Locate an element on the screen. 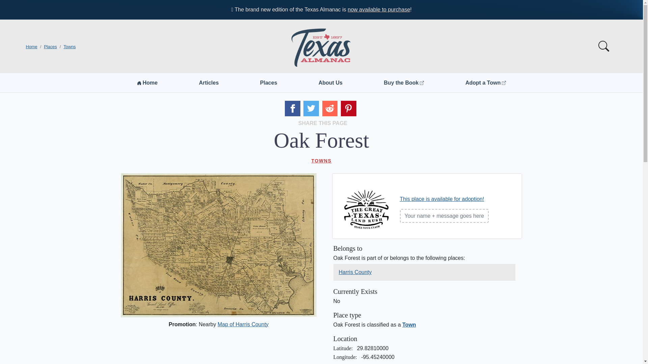 The width and height of the screenshot is (648, 364). This place is available for adoption! is located at coordinates (442, 199).